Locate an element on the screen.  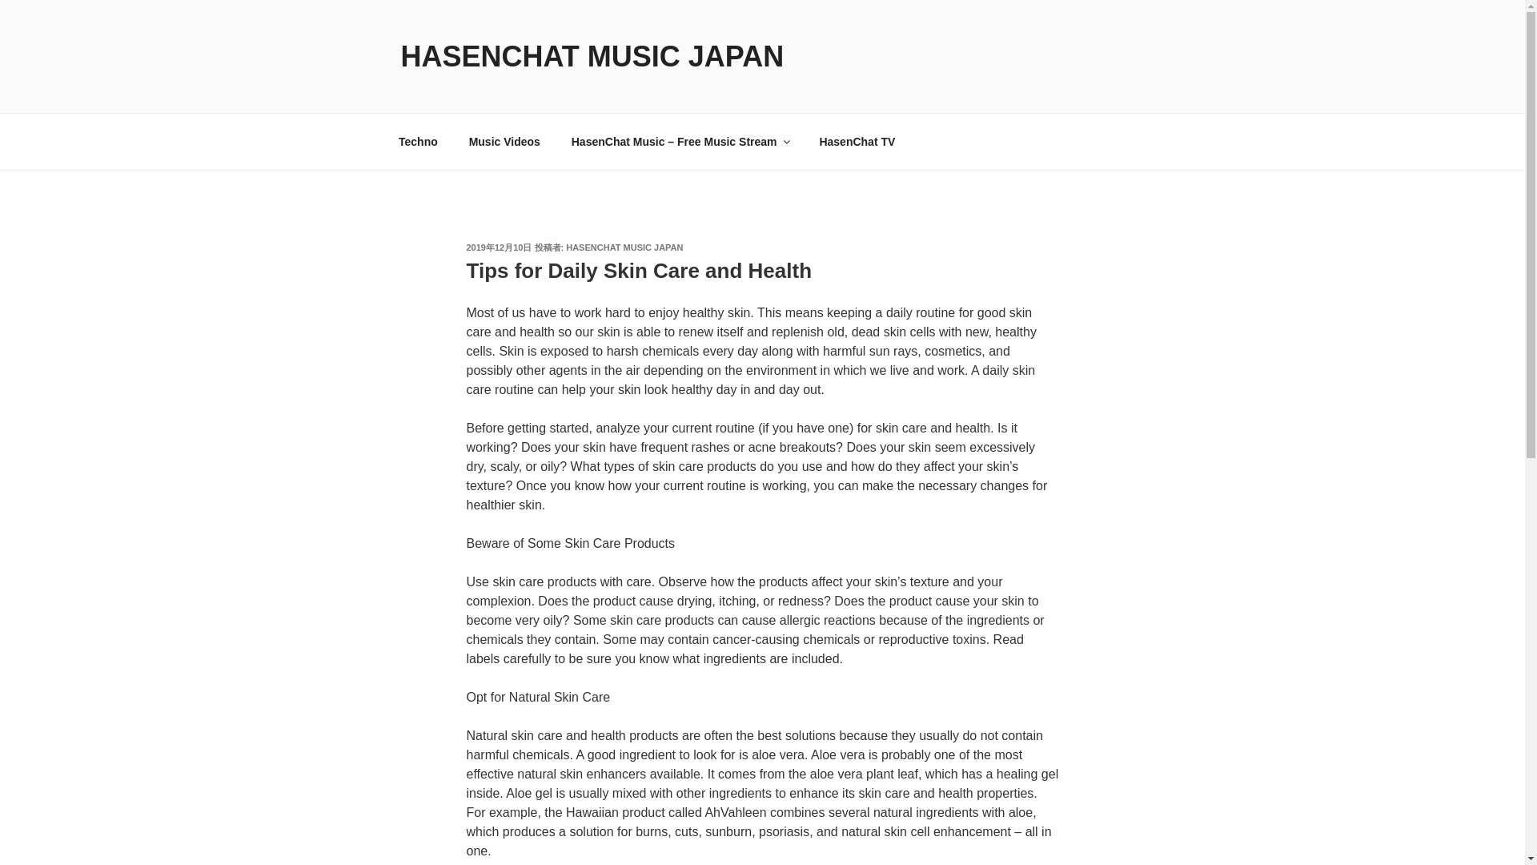
Music Videos is located at coordinates (504, 141).